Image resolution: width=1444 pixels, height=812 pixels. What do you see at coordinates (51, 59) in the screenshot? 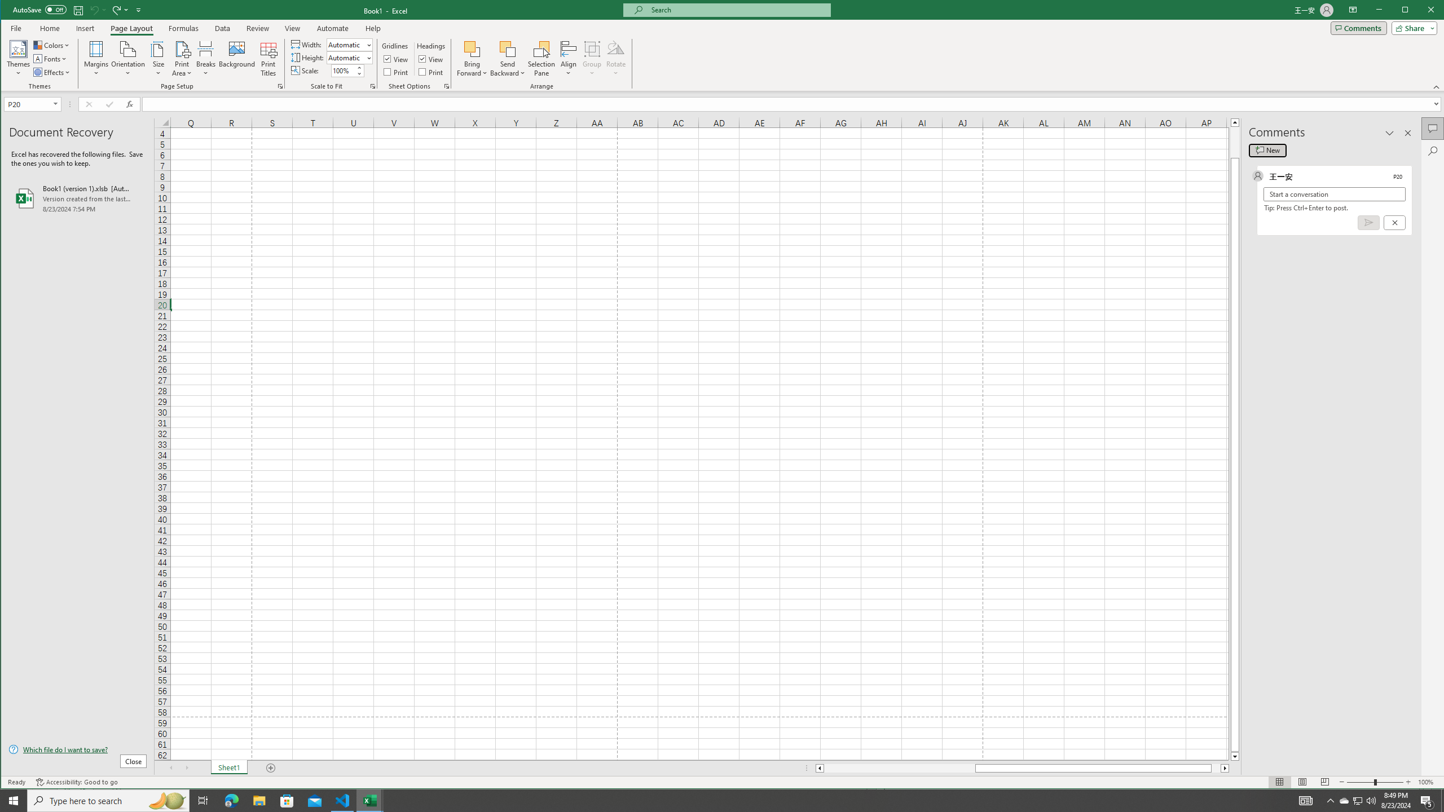
I see `Fonts` at bounding box center [51, 59].